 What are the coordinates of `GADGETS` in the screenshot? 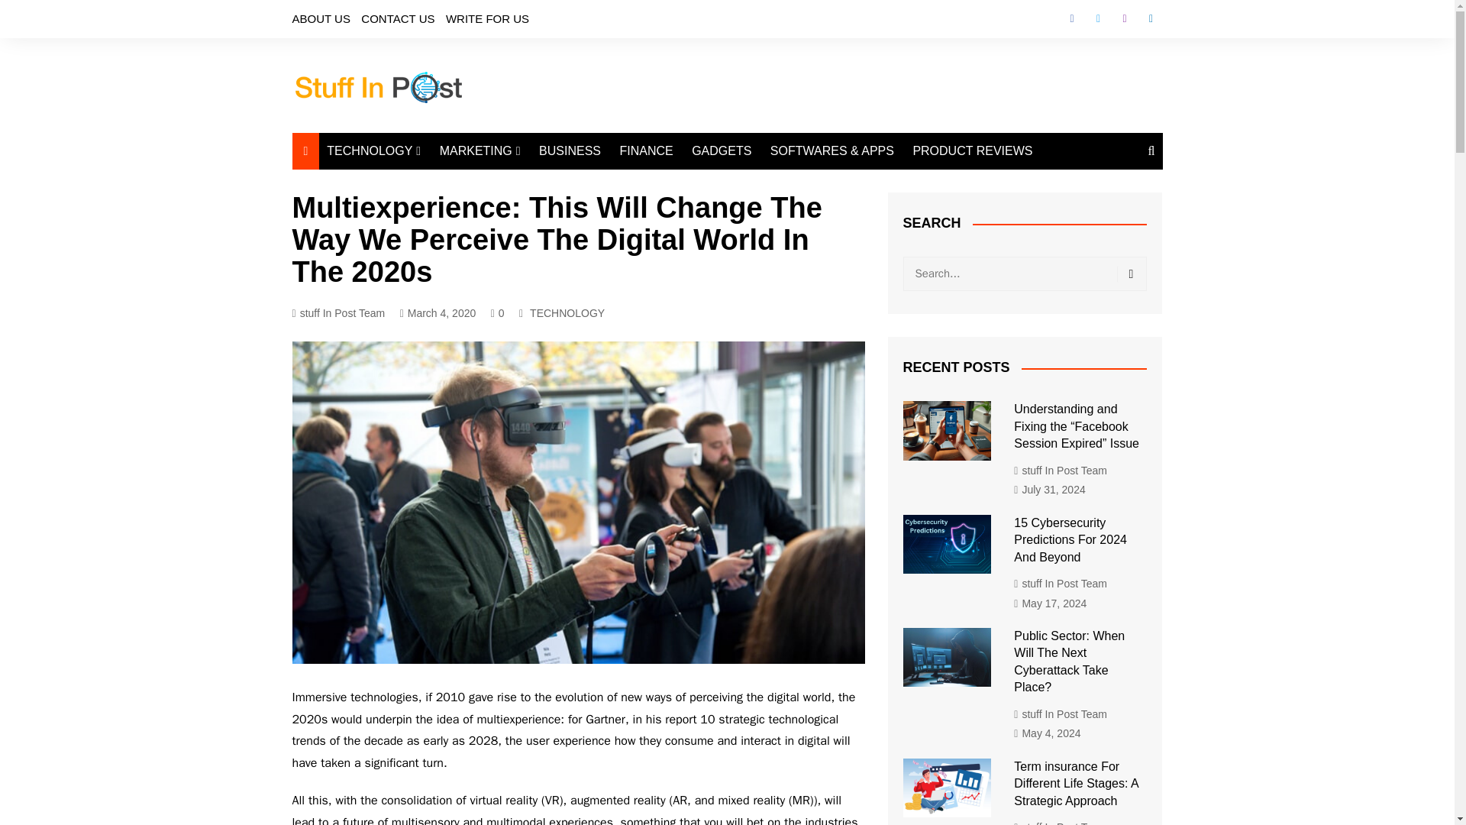 It's located at (722, 151).